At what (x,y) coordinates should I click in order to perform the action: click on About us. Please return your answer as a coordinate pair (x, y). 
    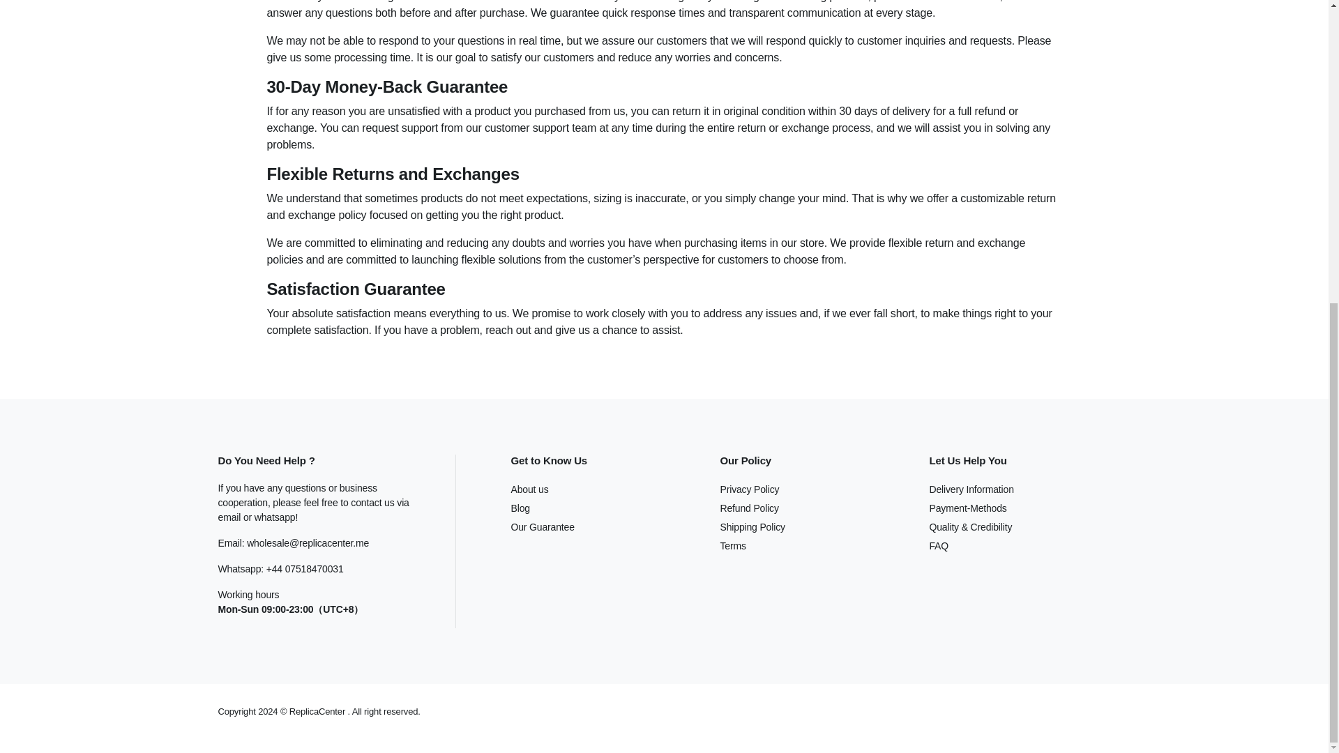
    Looking at the image, I should click on (529, 489).